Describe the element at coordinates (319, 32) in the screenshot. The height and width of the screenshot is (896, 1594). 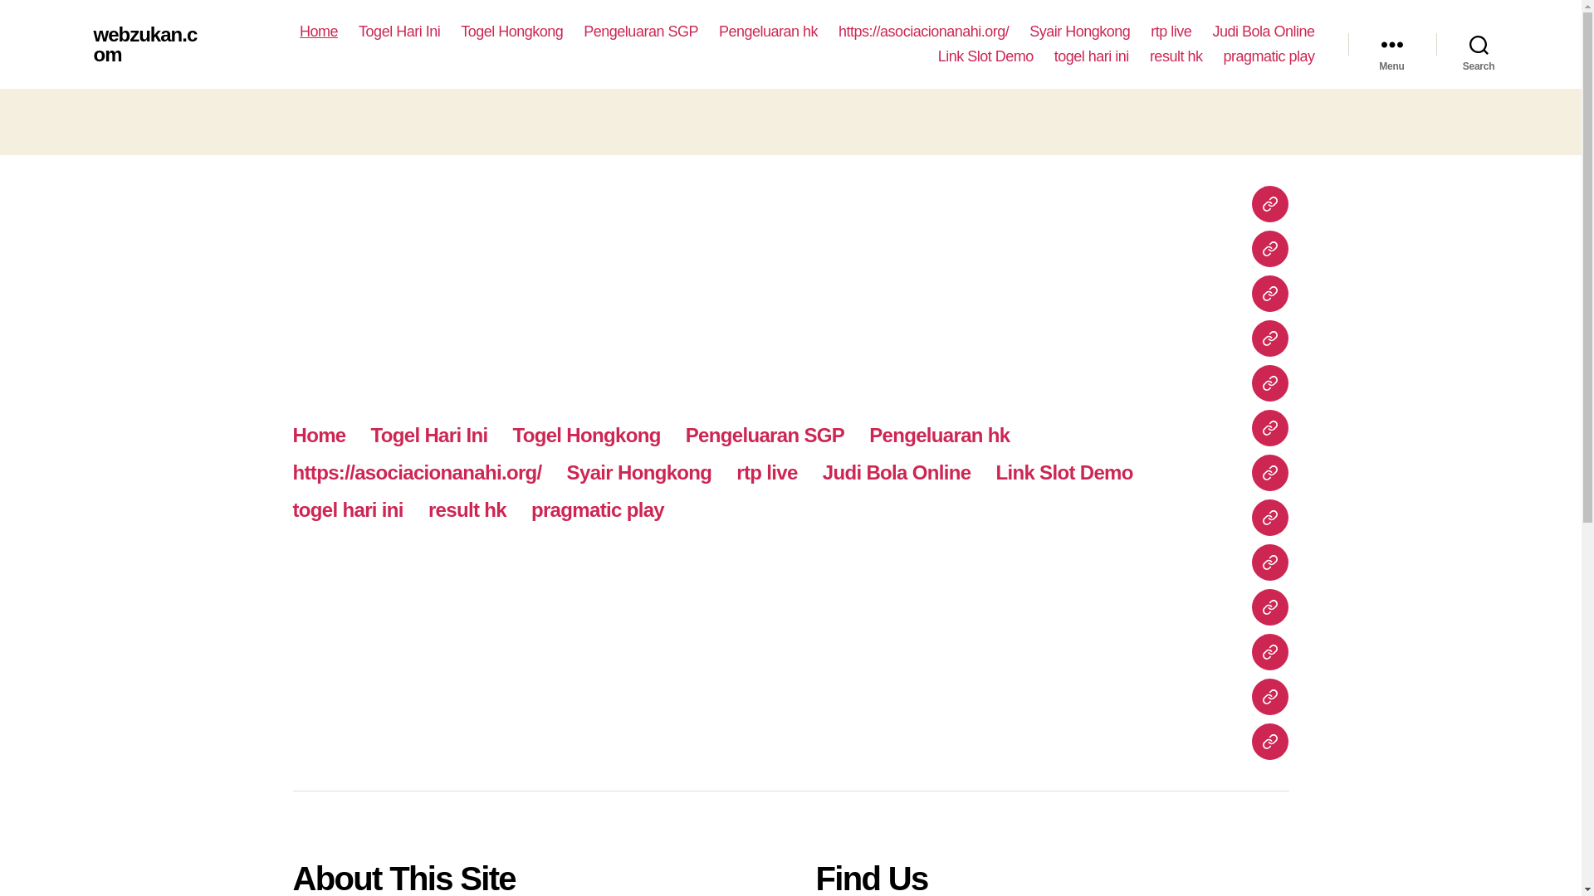
I see `Home` at that location.